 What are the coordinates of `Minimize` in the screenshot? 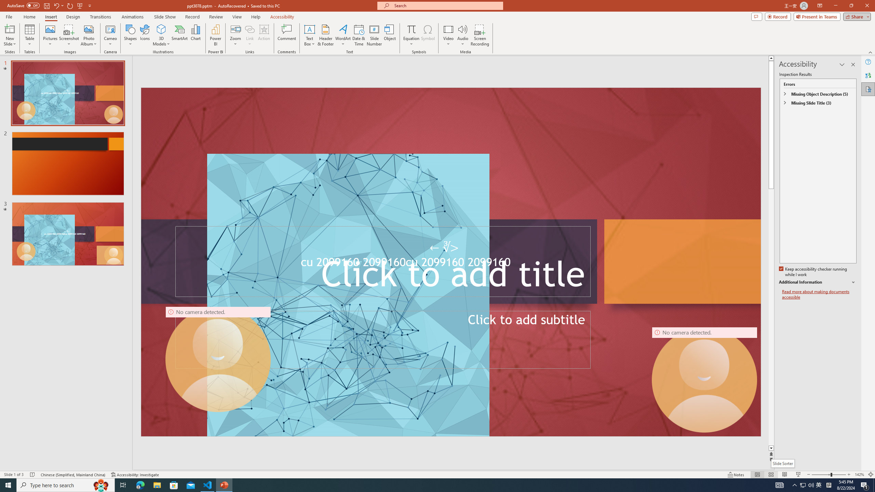 It's located at (835, 6).